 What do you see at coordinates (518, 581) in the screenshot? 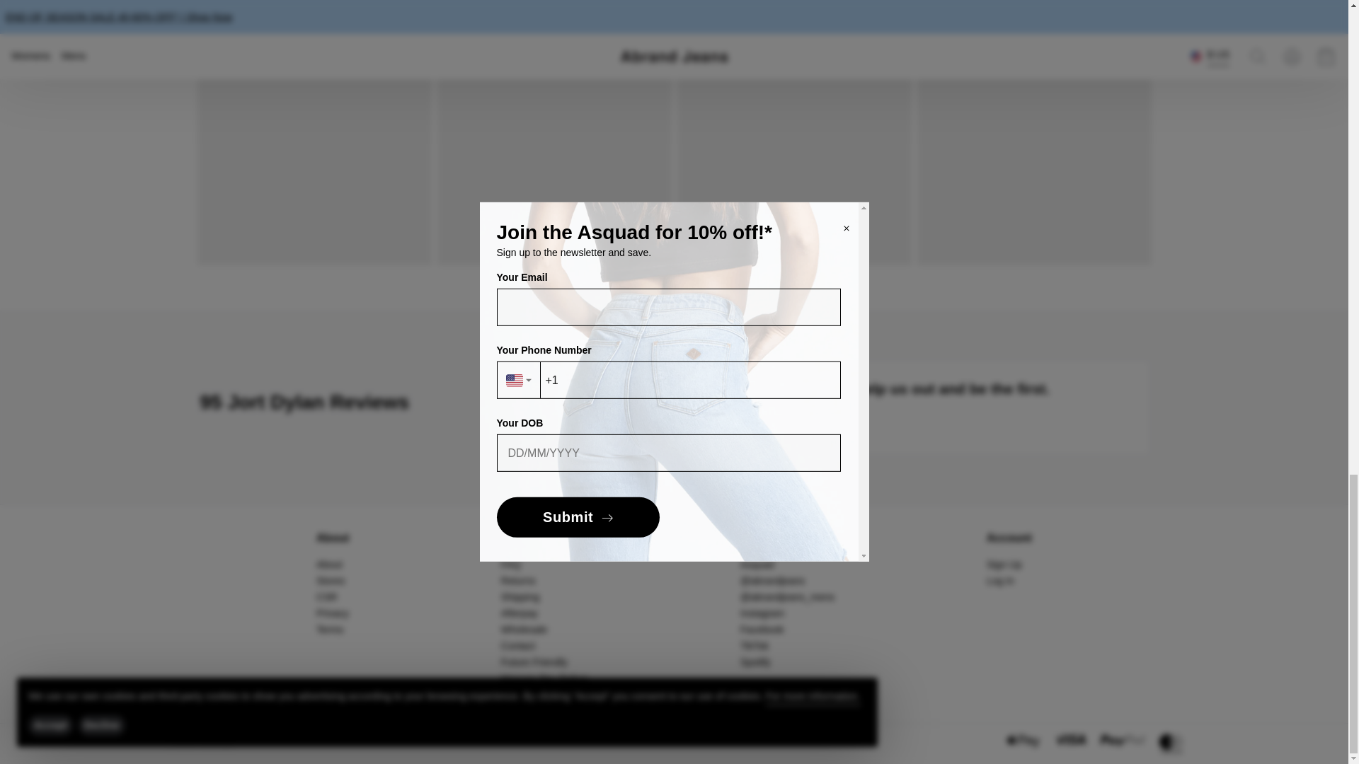
I see `Returns` at bounding box center [518, 581].